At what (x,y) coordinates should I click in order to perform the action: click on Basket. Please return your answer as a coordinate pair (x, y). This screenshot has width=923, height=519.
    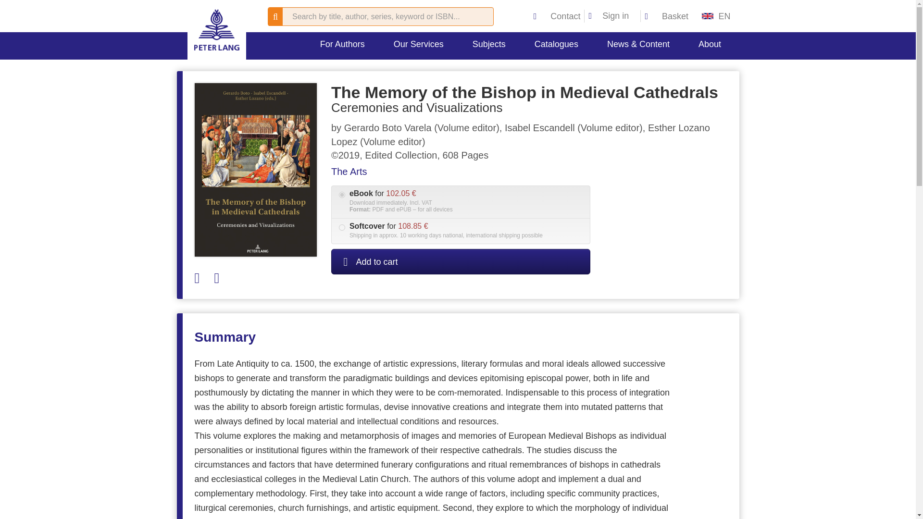
    Looking at the image, I should click on (666, 16).